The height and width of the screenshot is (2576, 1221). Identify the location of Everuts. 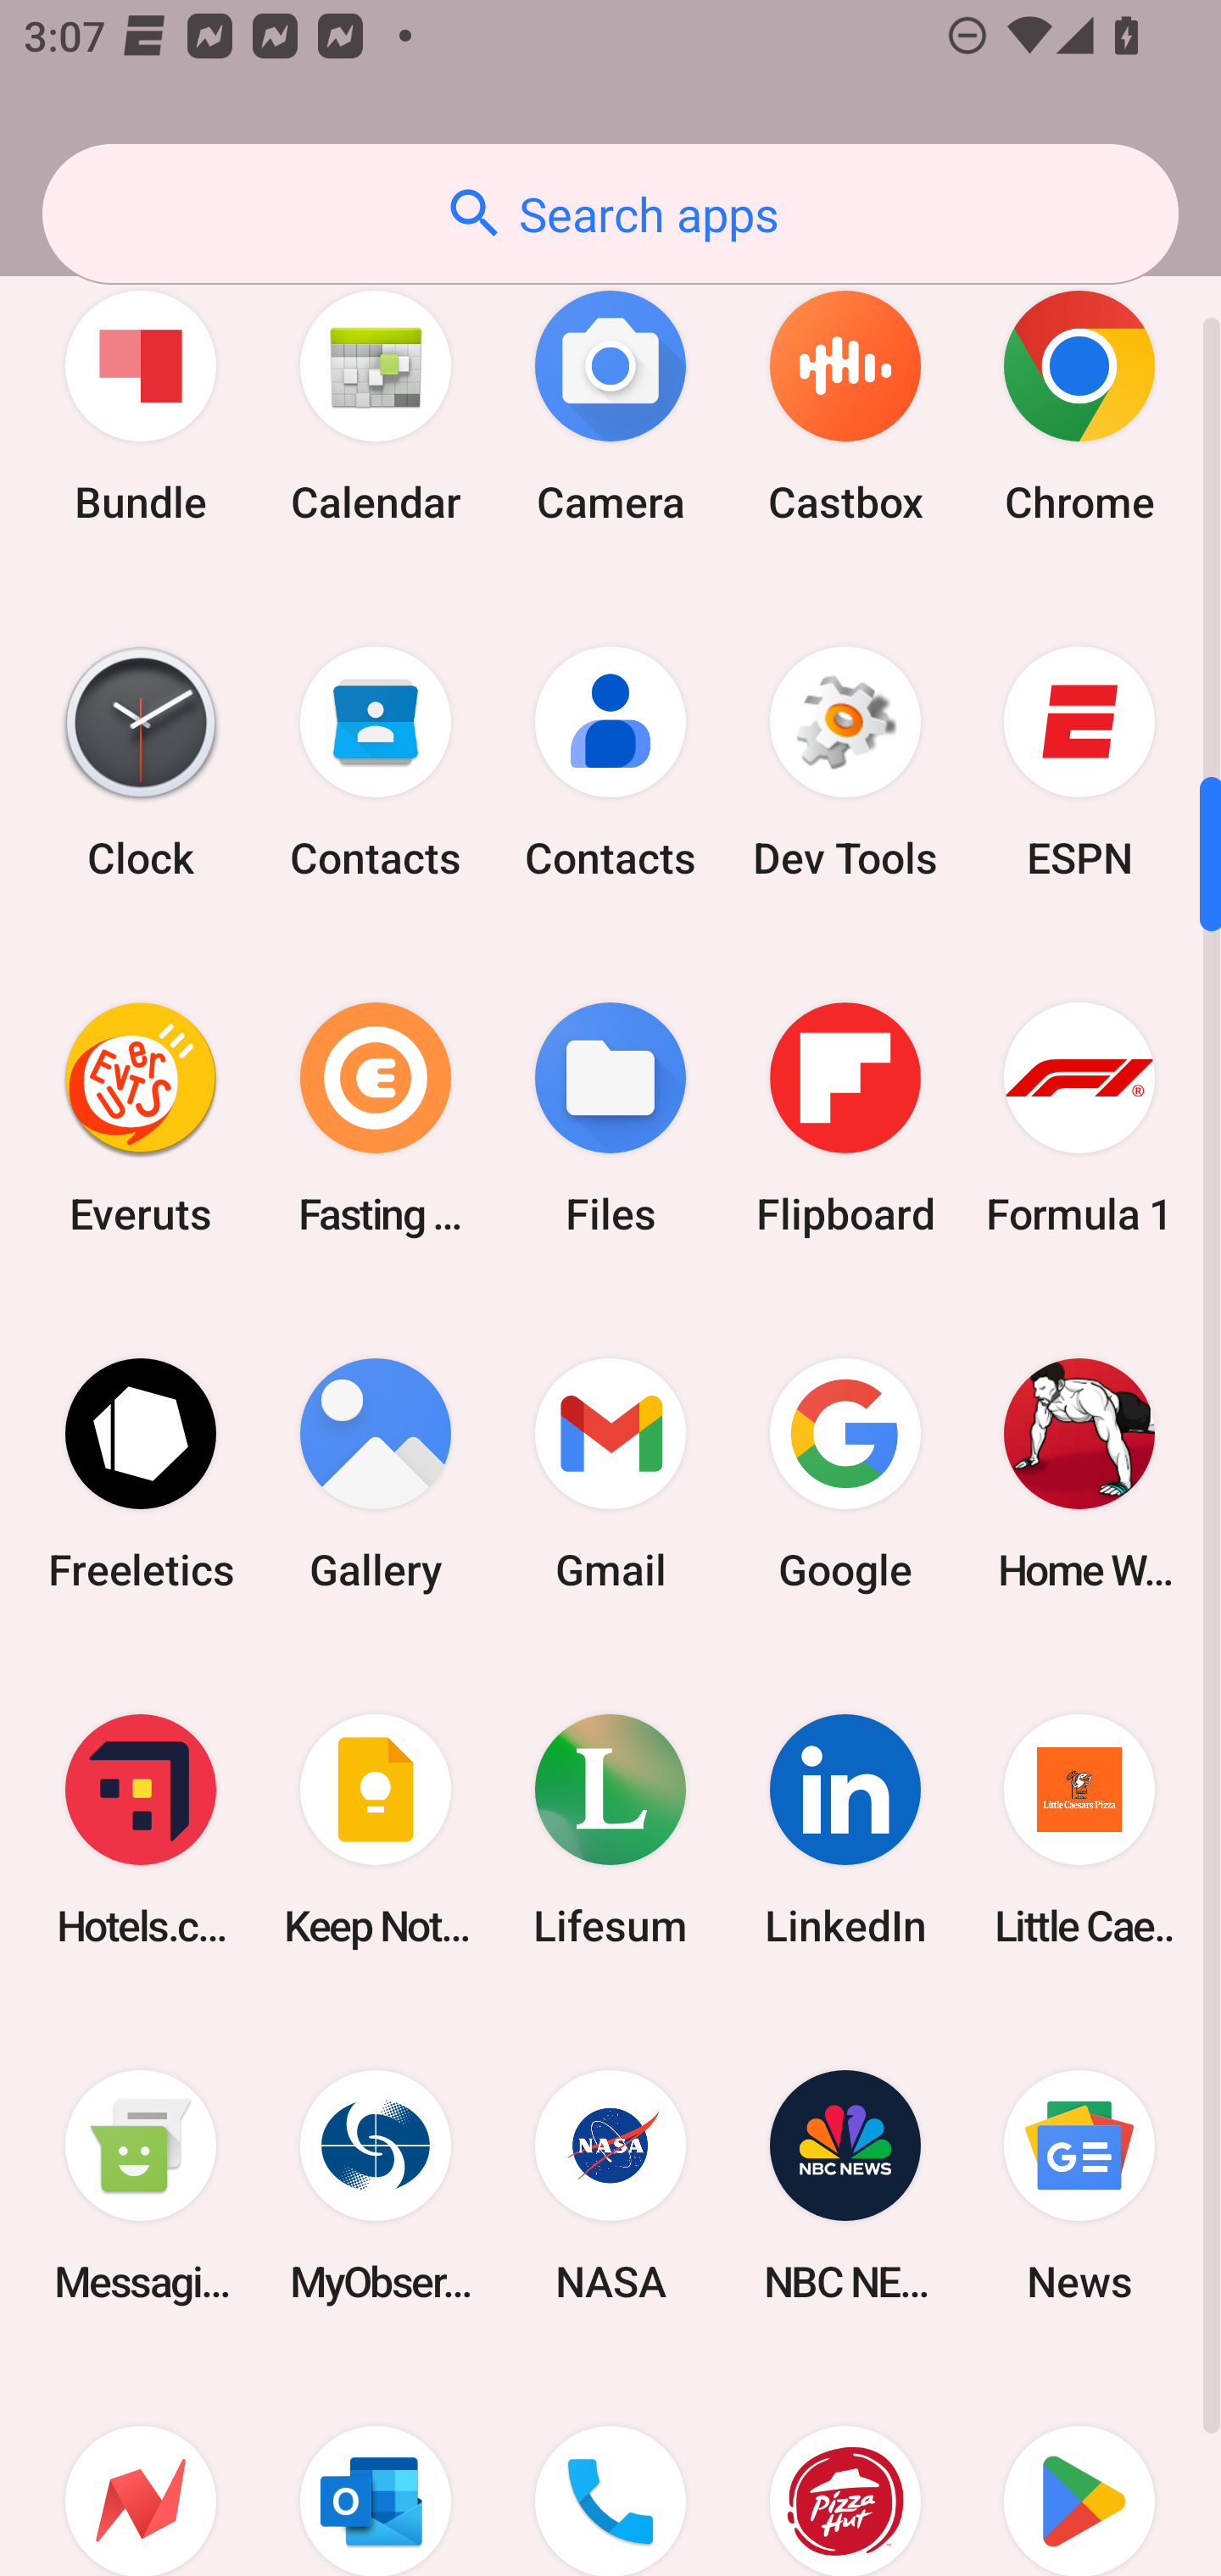
(141, 1118).